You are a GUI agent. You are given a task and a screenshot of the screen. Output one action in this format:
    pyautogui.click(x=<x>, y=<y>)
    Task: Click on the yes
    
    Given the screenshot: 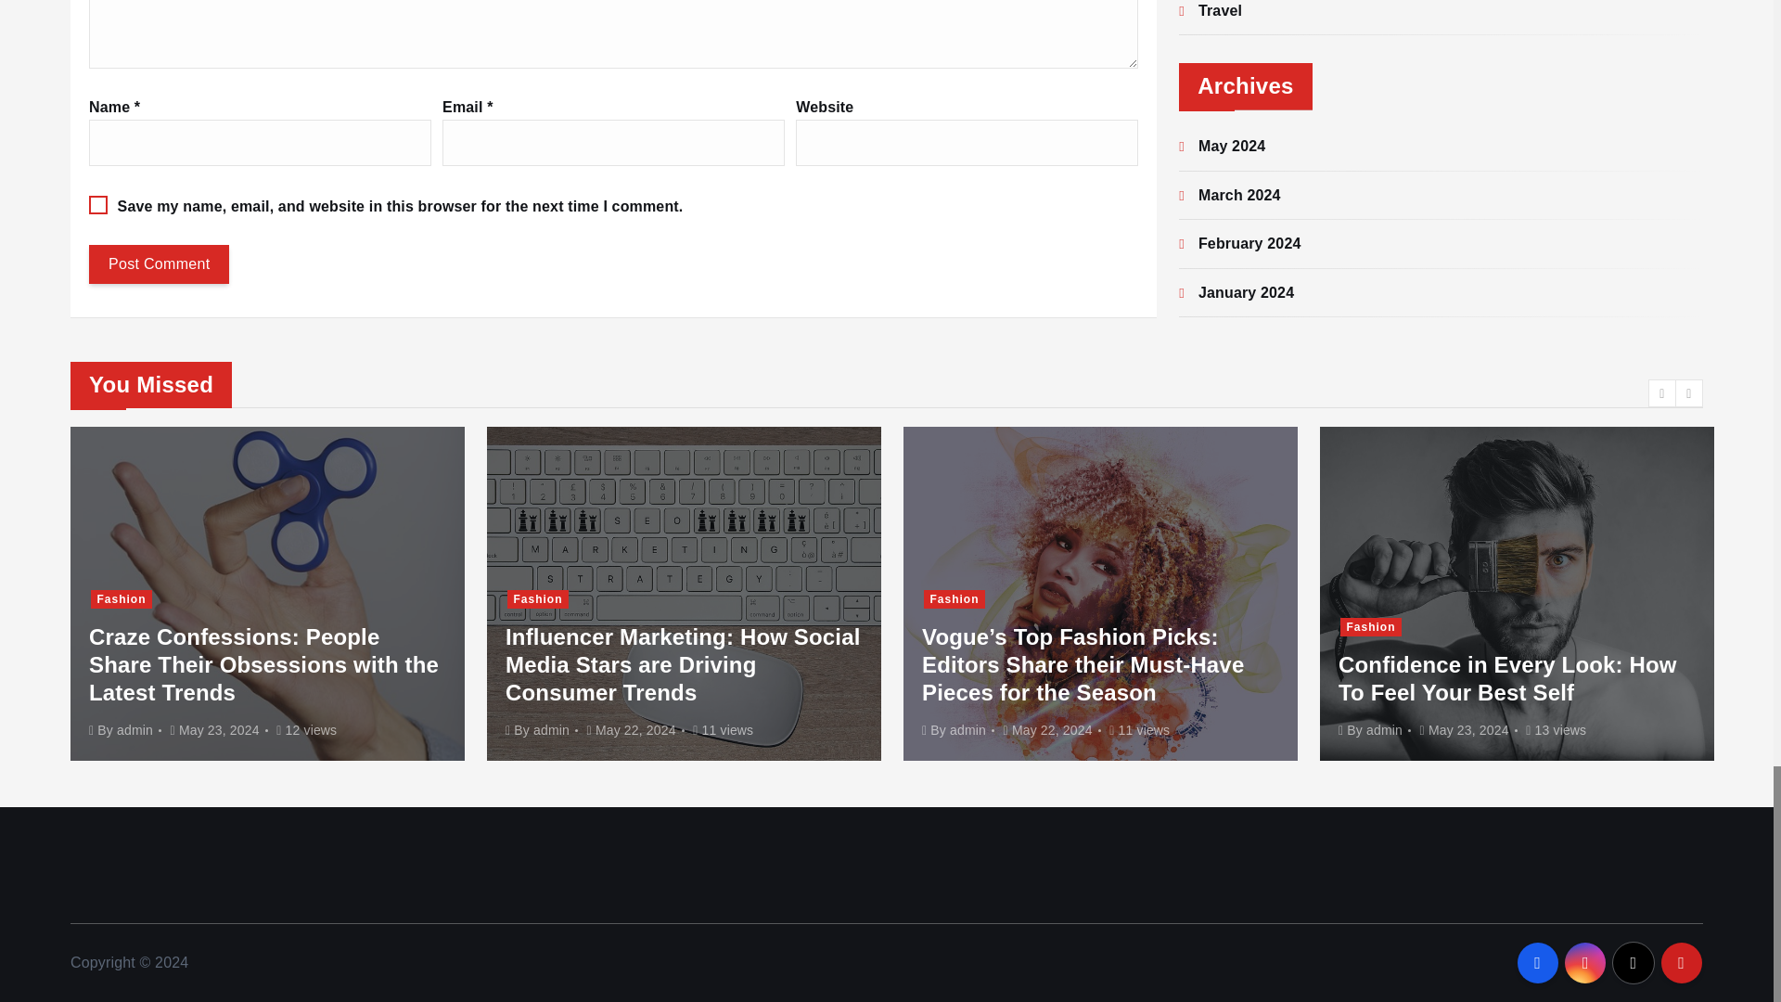 What is the action you would take?
    pyautogui.click(x=98, y=204)
    